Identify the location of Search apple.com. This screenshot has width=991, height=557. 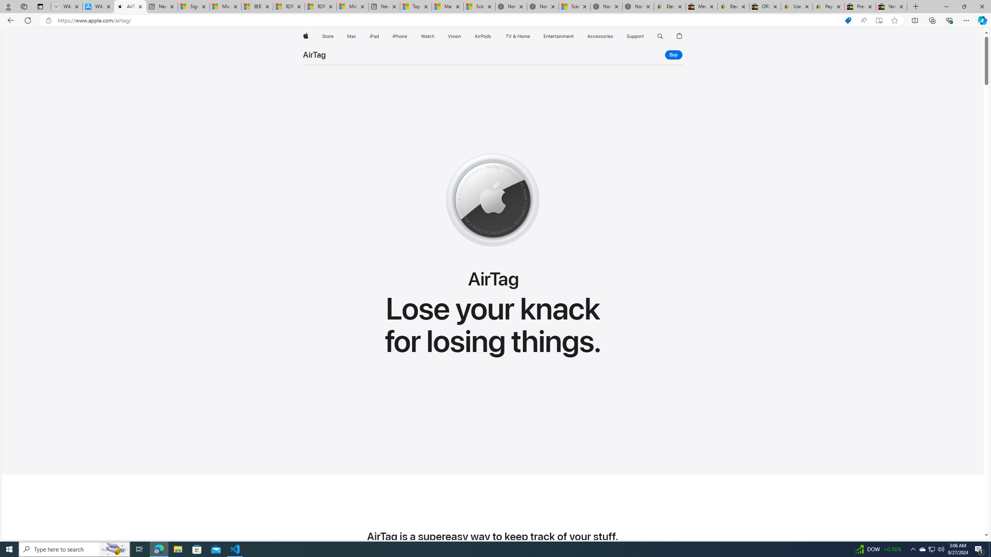
(660, 36).